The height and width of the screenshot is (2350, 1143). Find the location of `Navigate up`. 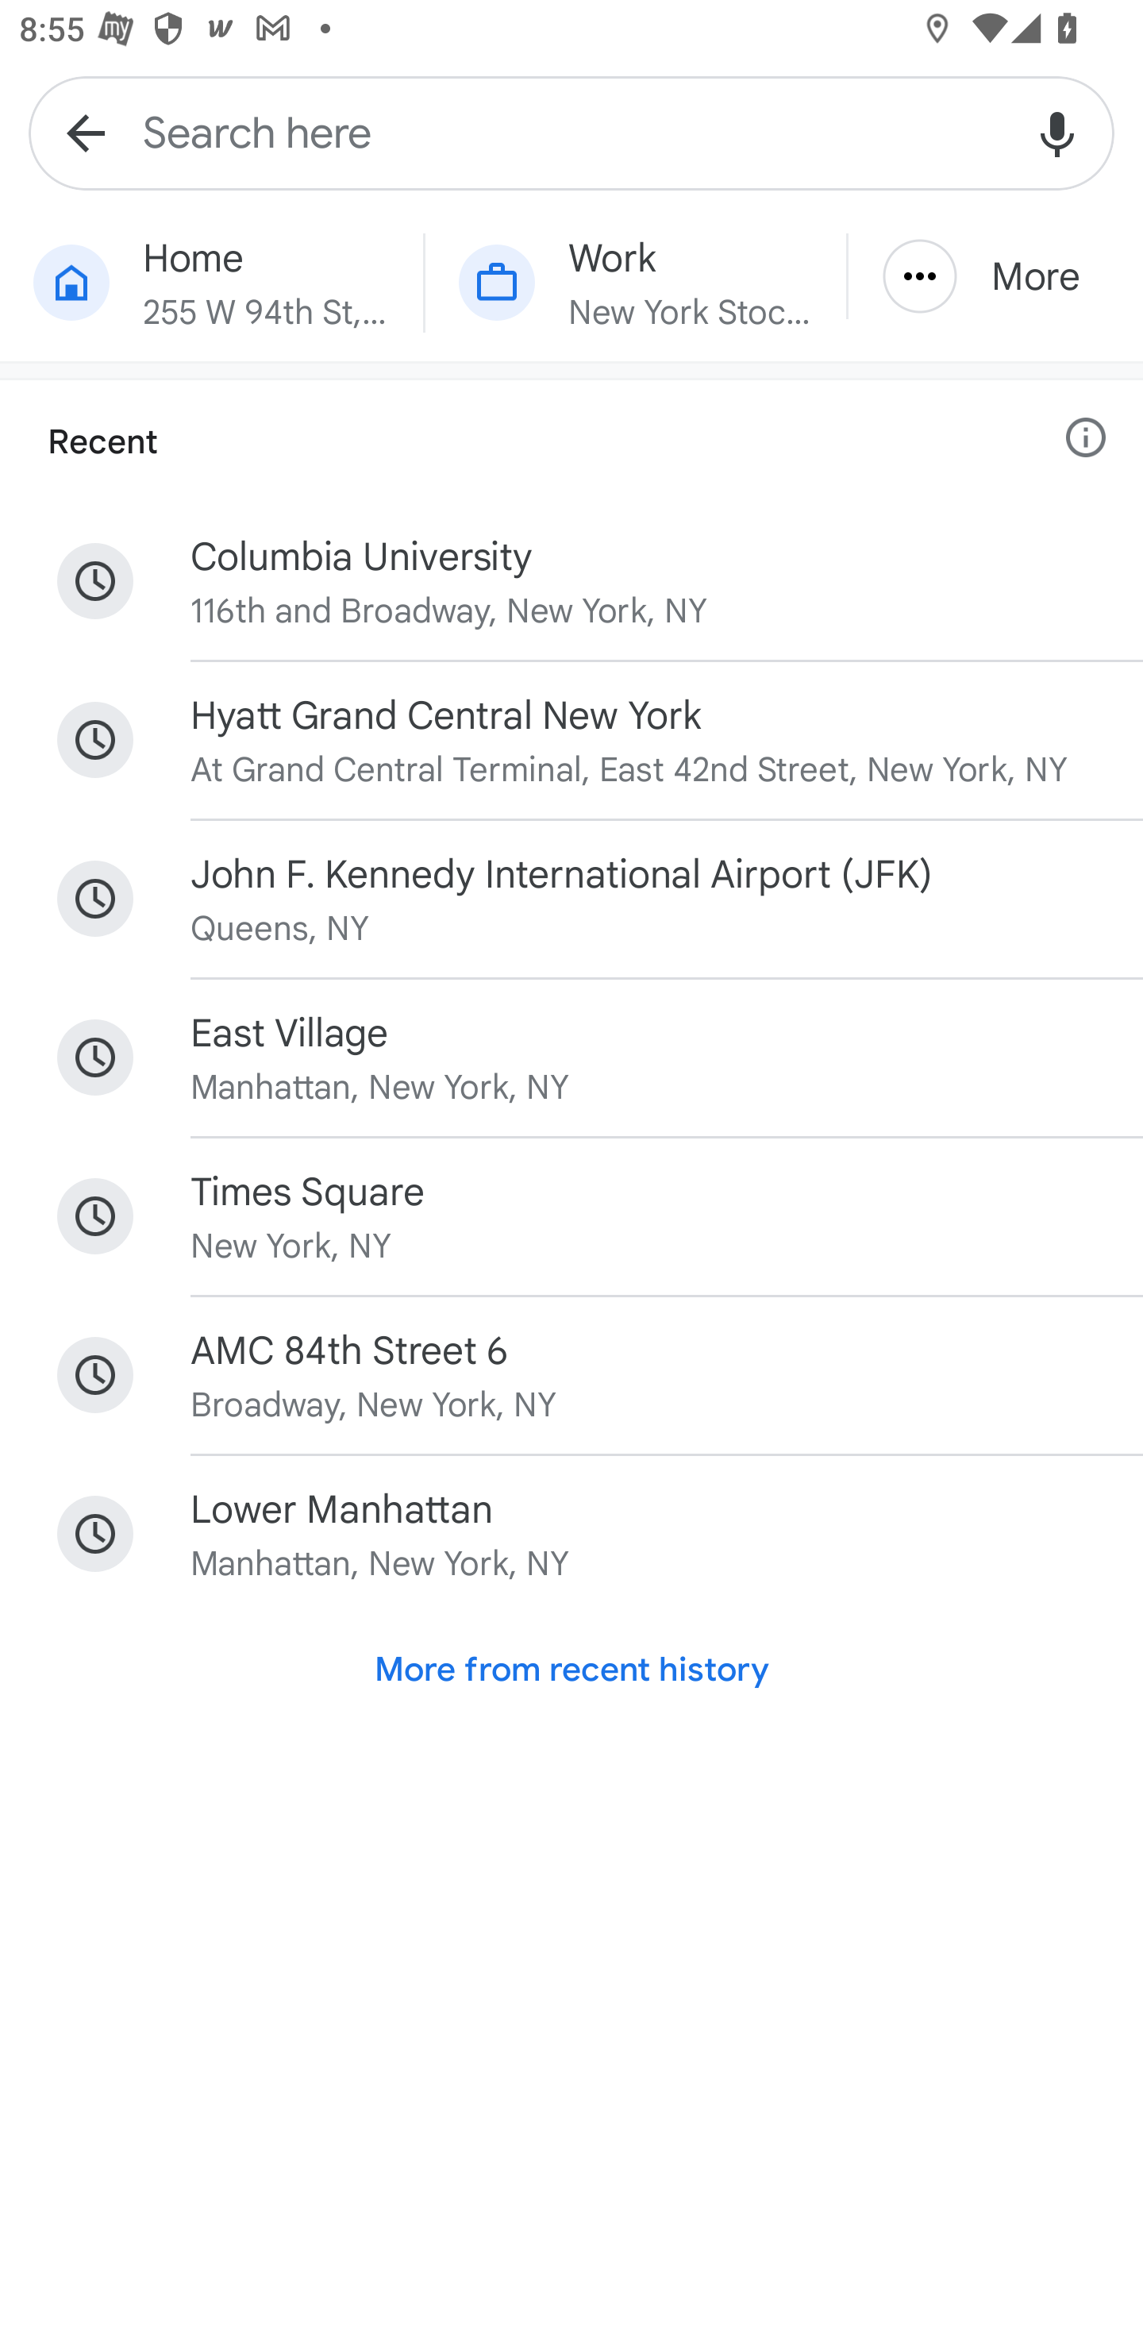

Navigate up is located at coordinates (86, 132).